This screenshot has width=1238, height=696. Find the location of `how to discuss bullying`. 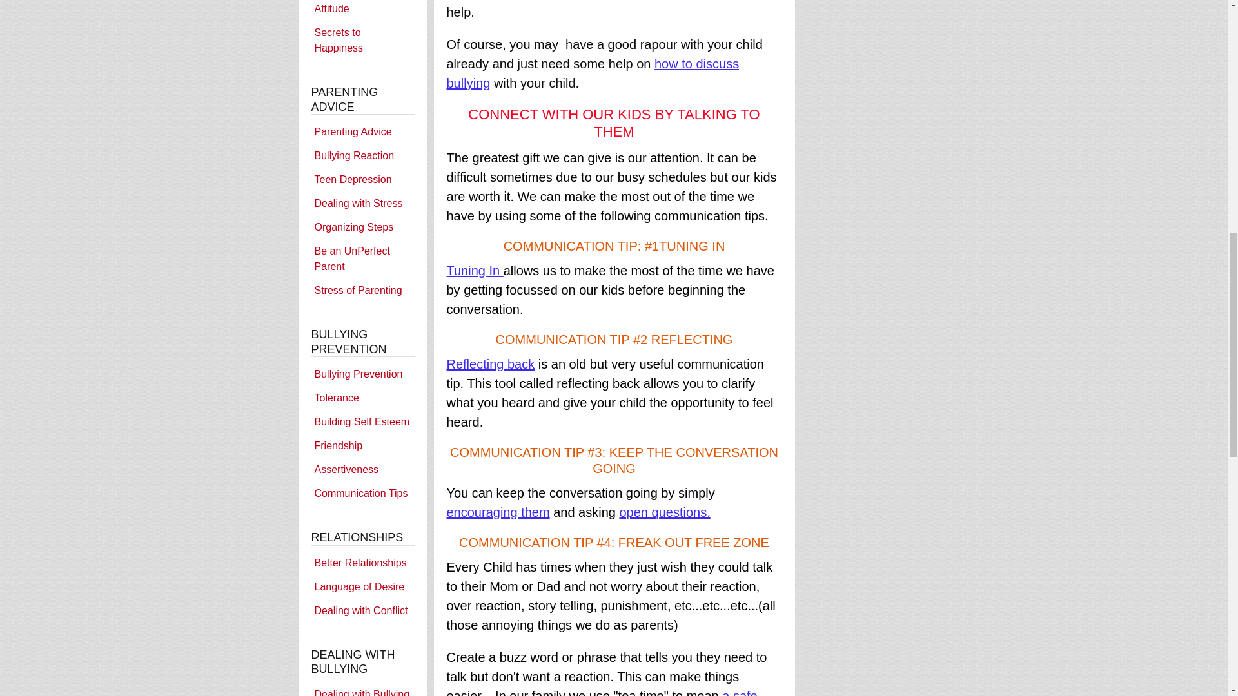

how to discuss bullying is located at coordinates (592, 73).